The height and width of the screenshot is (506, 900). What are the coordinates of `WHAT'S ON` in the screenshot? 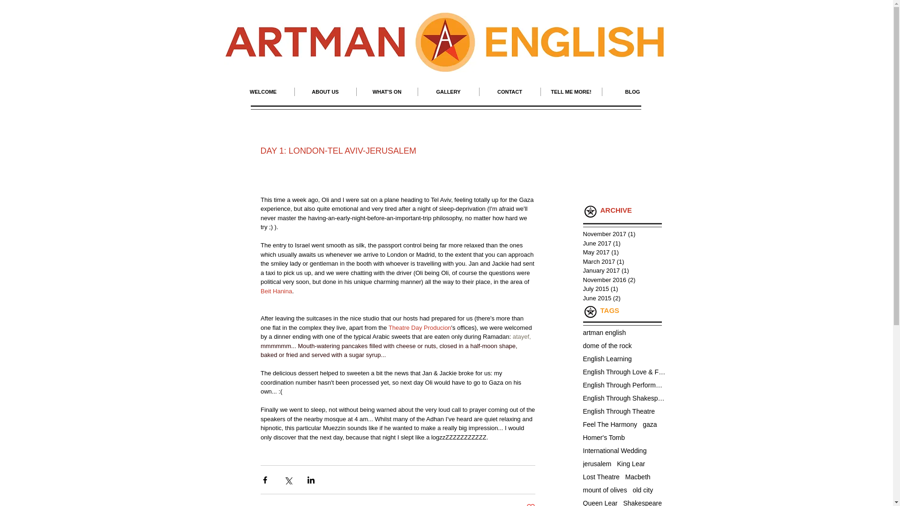 It's located at (387, 92).